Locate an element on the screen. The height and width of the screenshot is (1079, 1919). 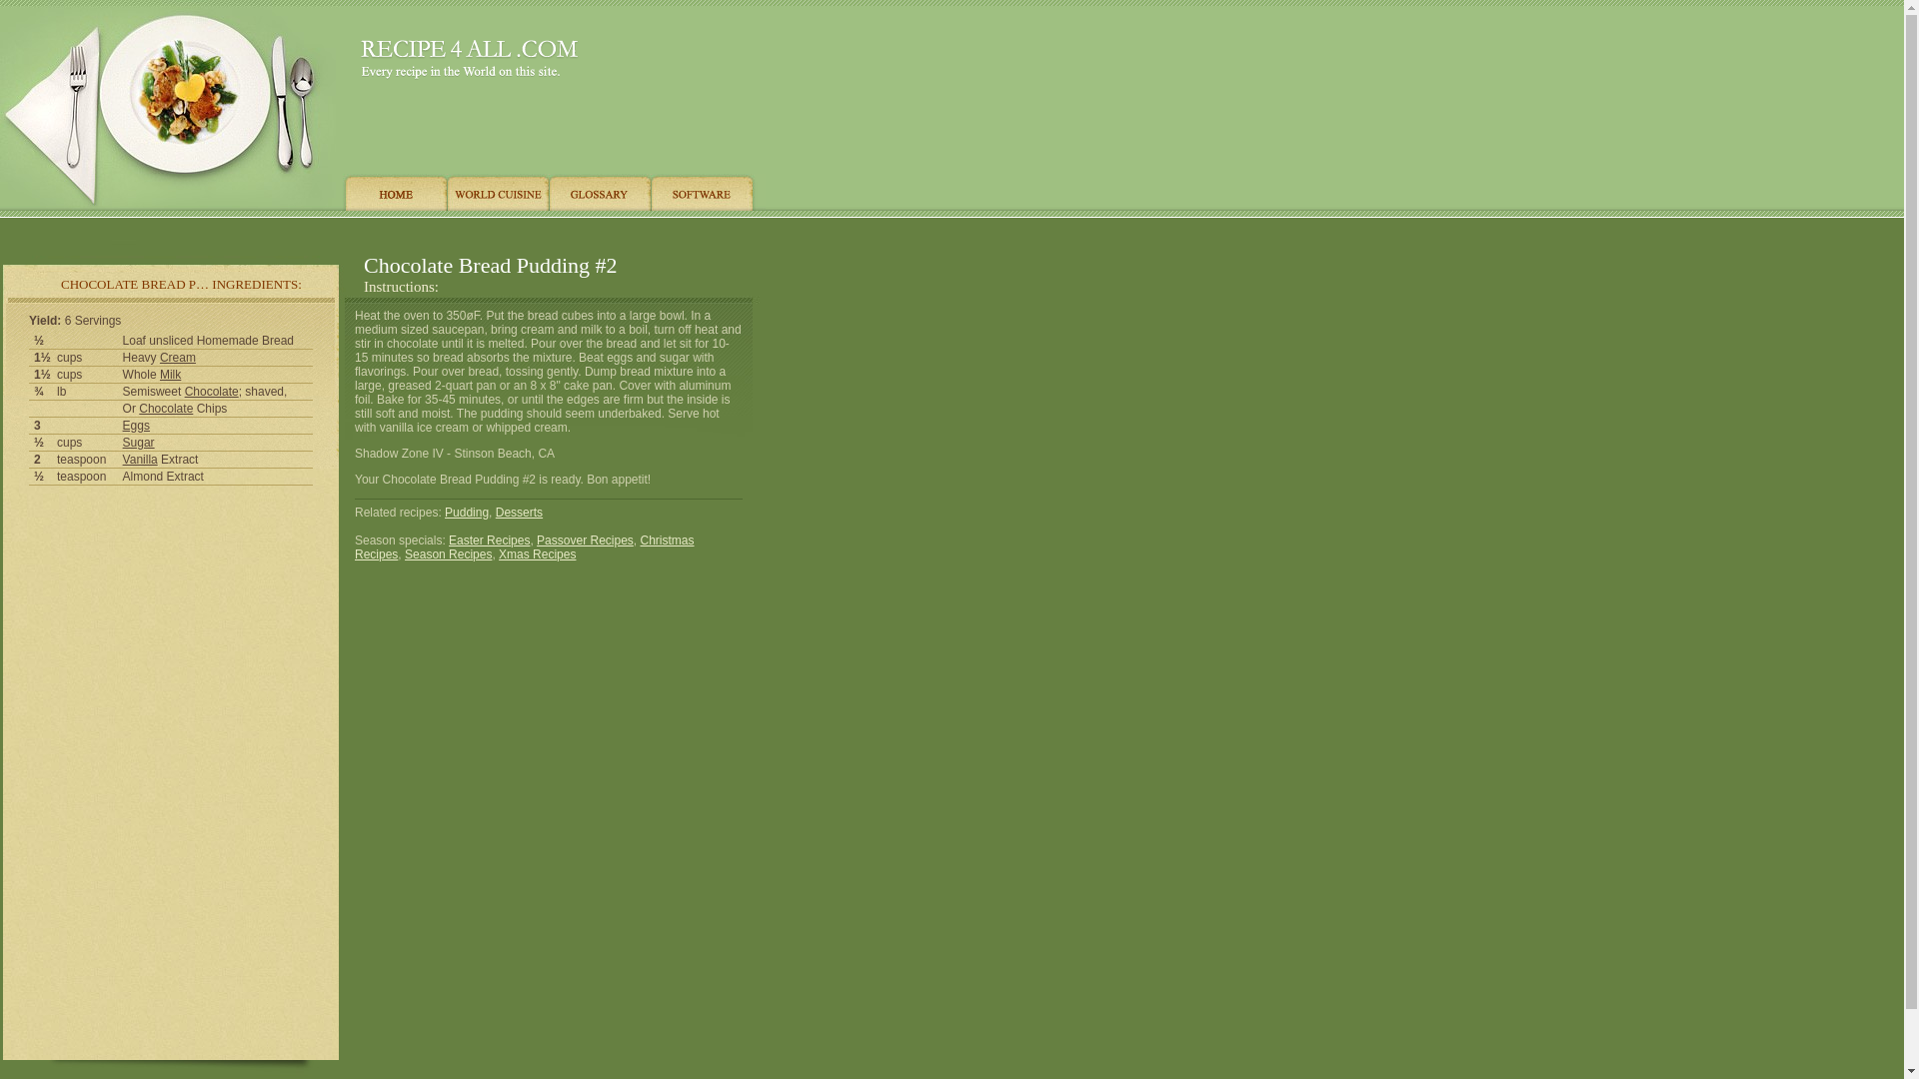
Chocolate is located at coordinates (166, 408).